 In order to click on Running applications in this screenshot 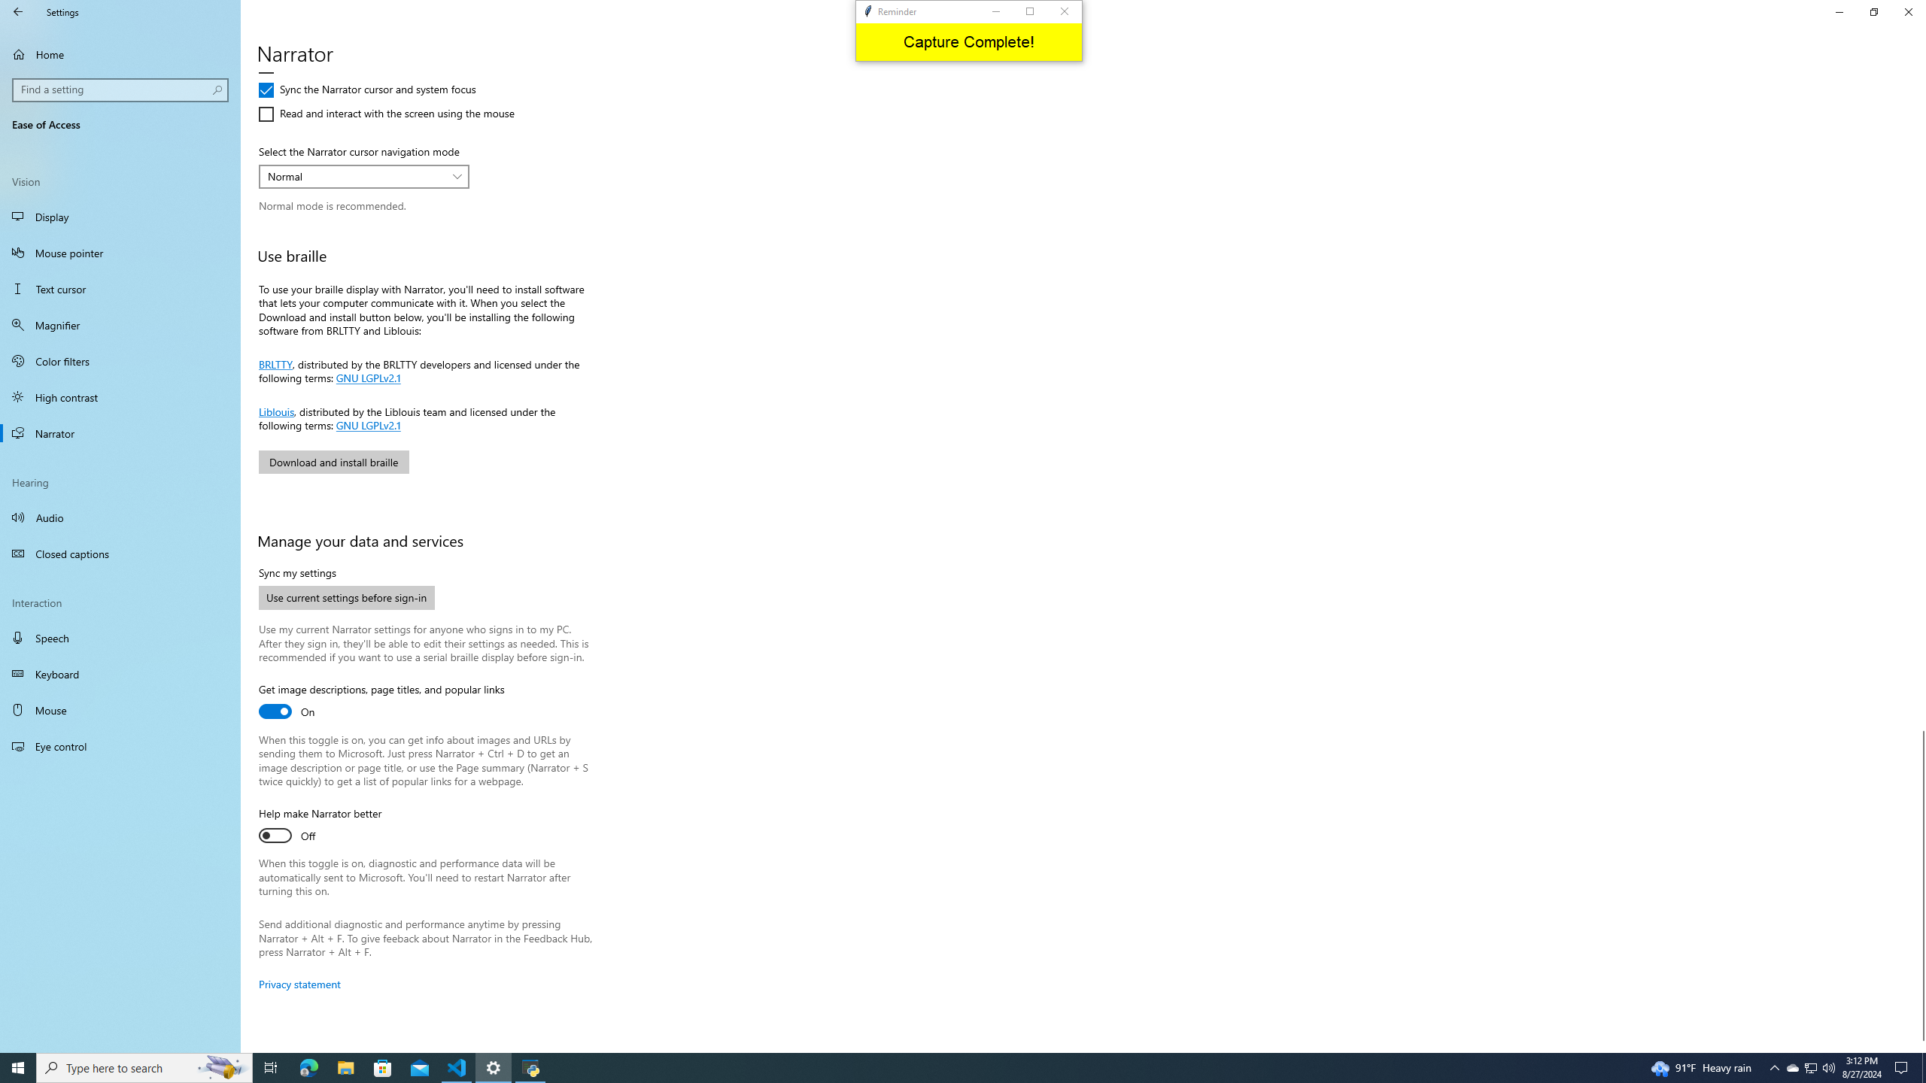, I will do `click(949, 1068)`.